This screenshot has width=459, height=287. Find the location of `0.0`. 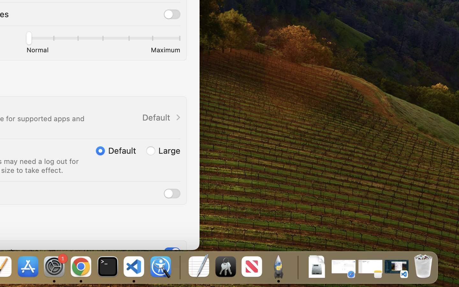

0.0 is located at coordinates (103, 40).